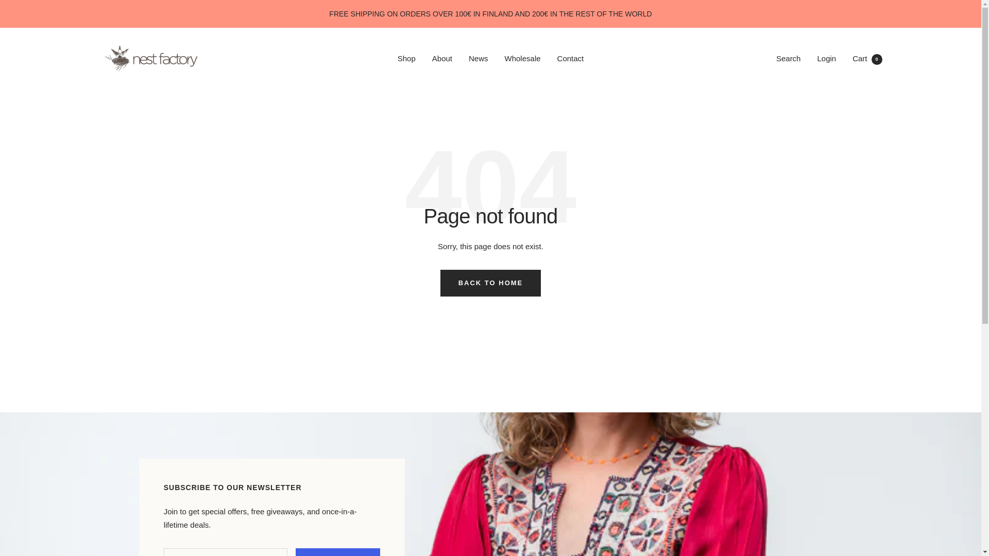  What do you see at coordinates (150, 58) in the screenshot?
I see `Nest Factory` at bounding box center [150, 58].